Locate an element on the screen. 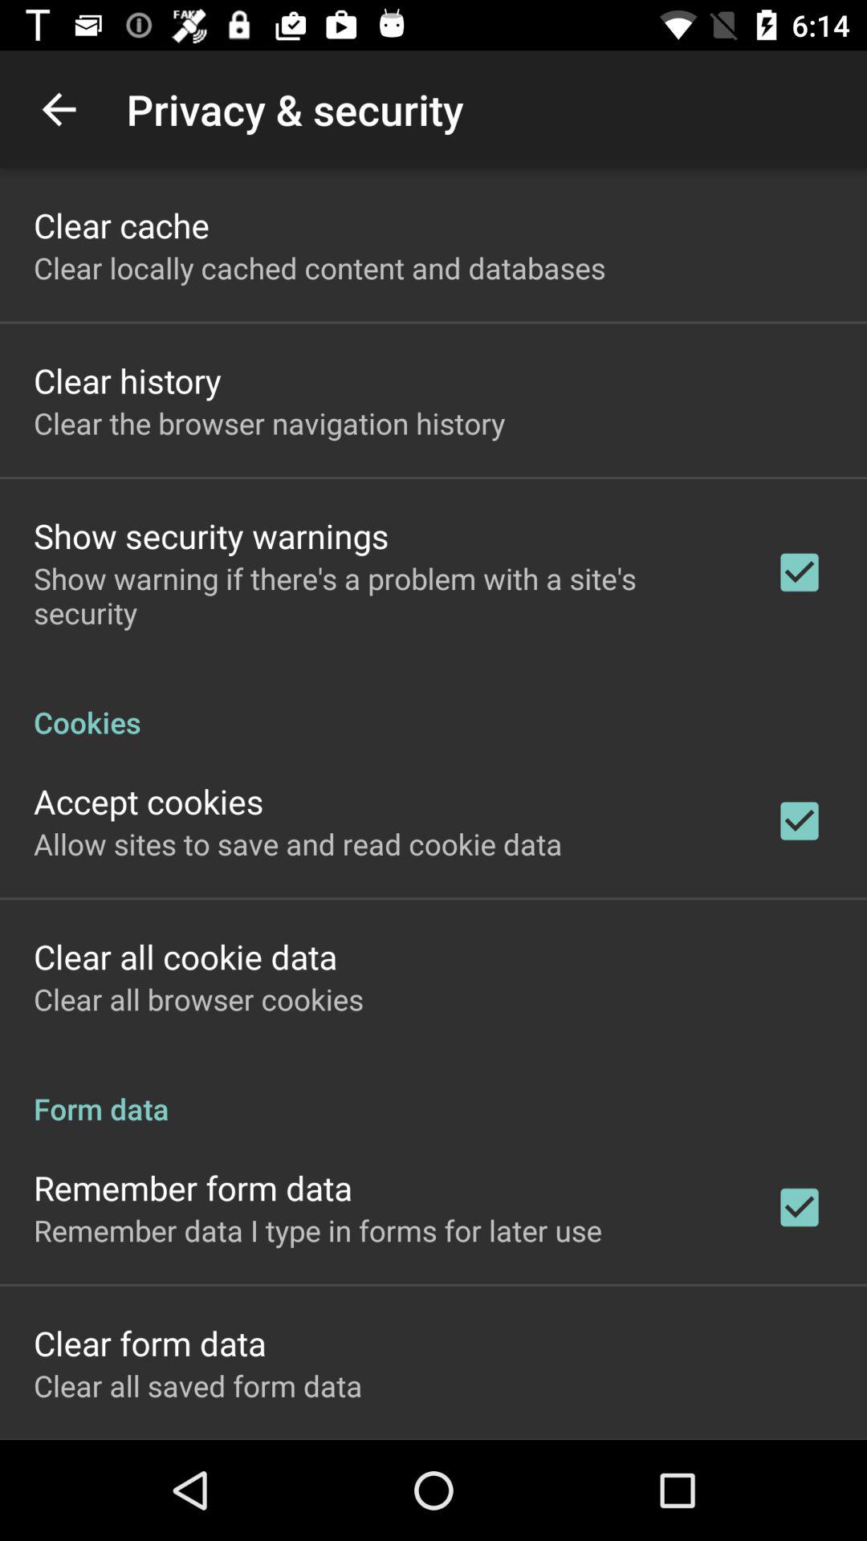  click the icon below cookies is located at coordinates (149, 801).